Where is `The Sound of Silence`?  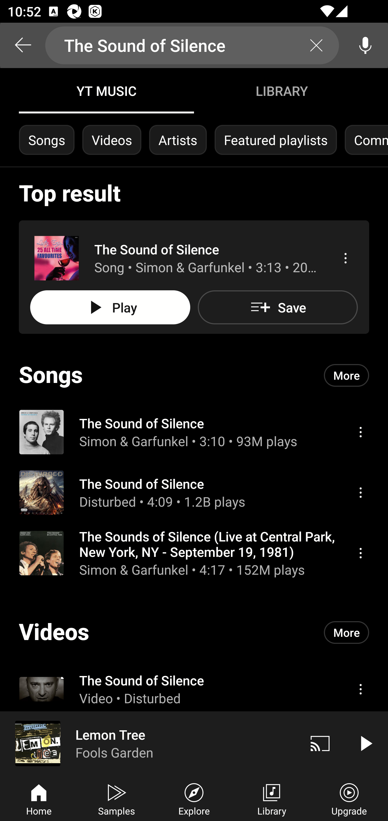 The Sound of Silence is located at coordinates (192, 45).